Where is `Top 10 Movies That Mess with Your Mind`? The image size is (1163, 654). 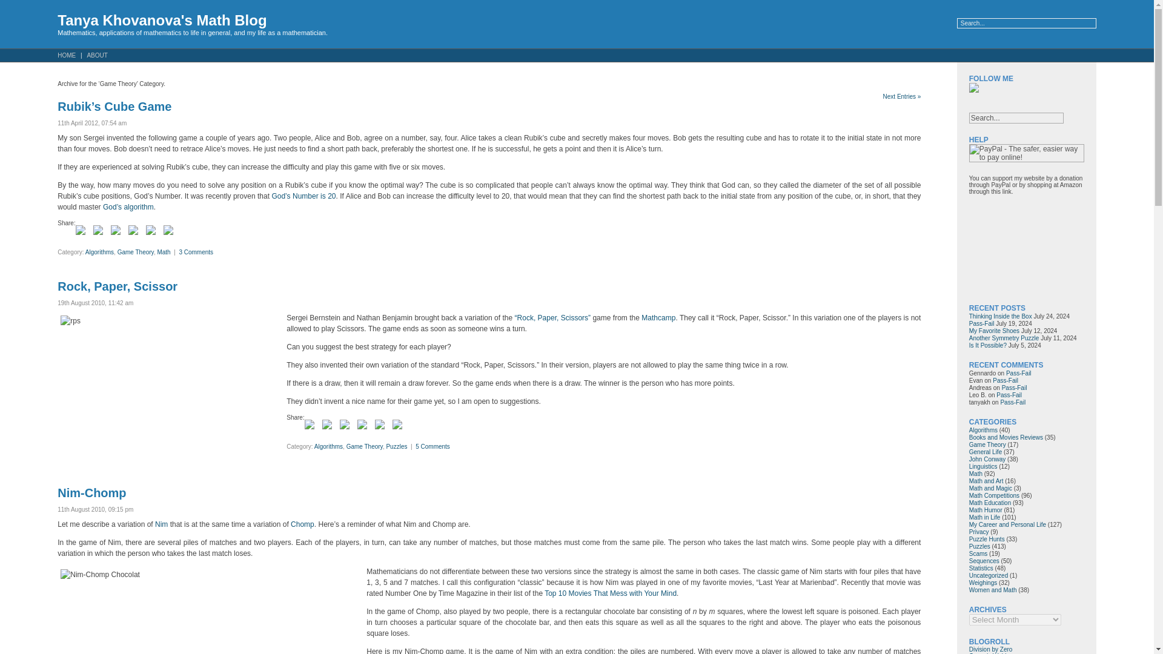 Top 10 Movies That Mess with Your Mind is located at coordinates (611, 593).